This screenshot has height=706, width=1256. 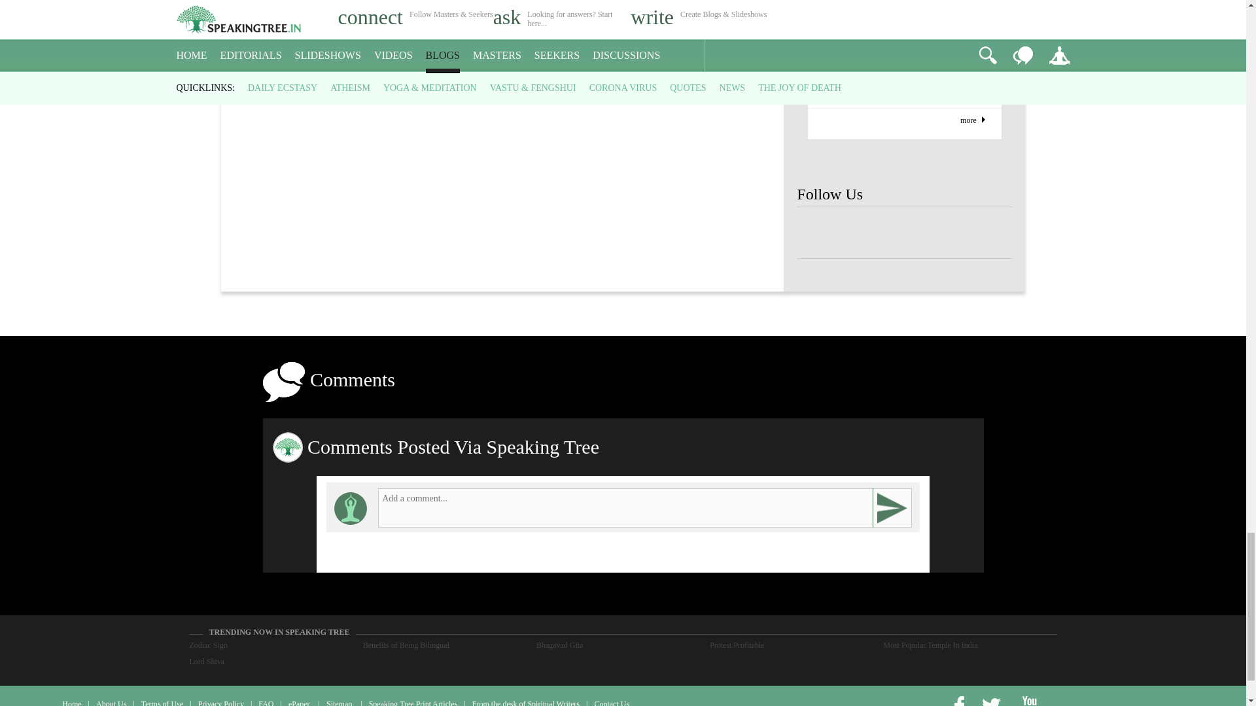 What do you see at coordinates (904, 233) in the screenshot?
I see `Speaking Tree FaceBook` at bounding box center [904, 233].